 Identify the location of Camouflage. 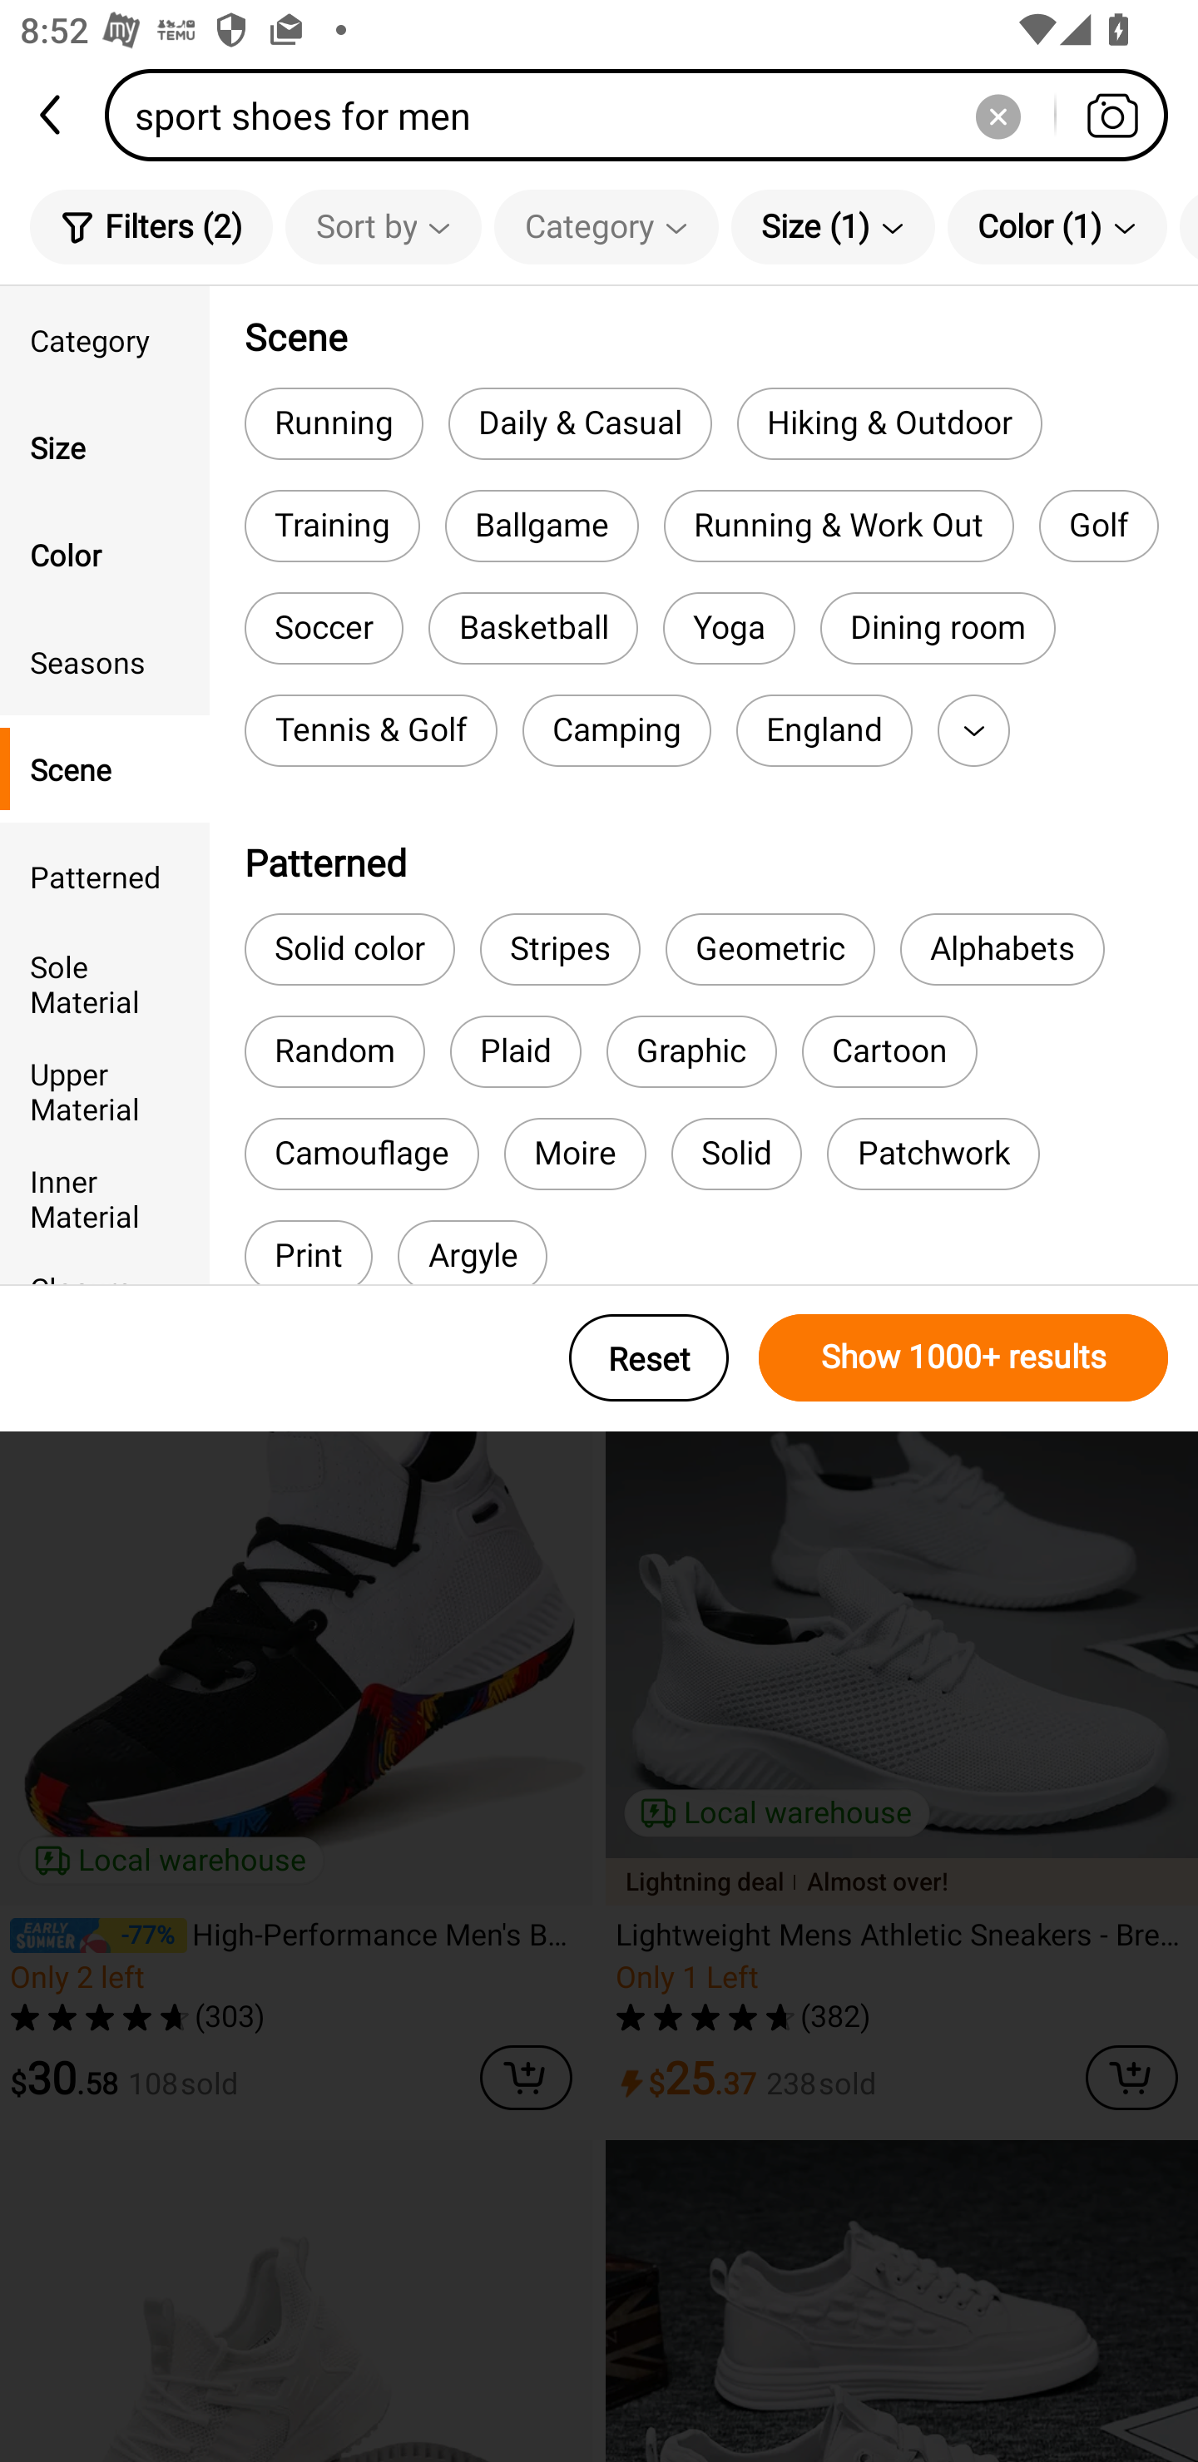
(361, 1153).